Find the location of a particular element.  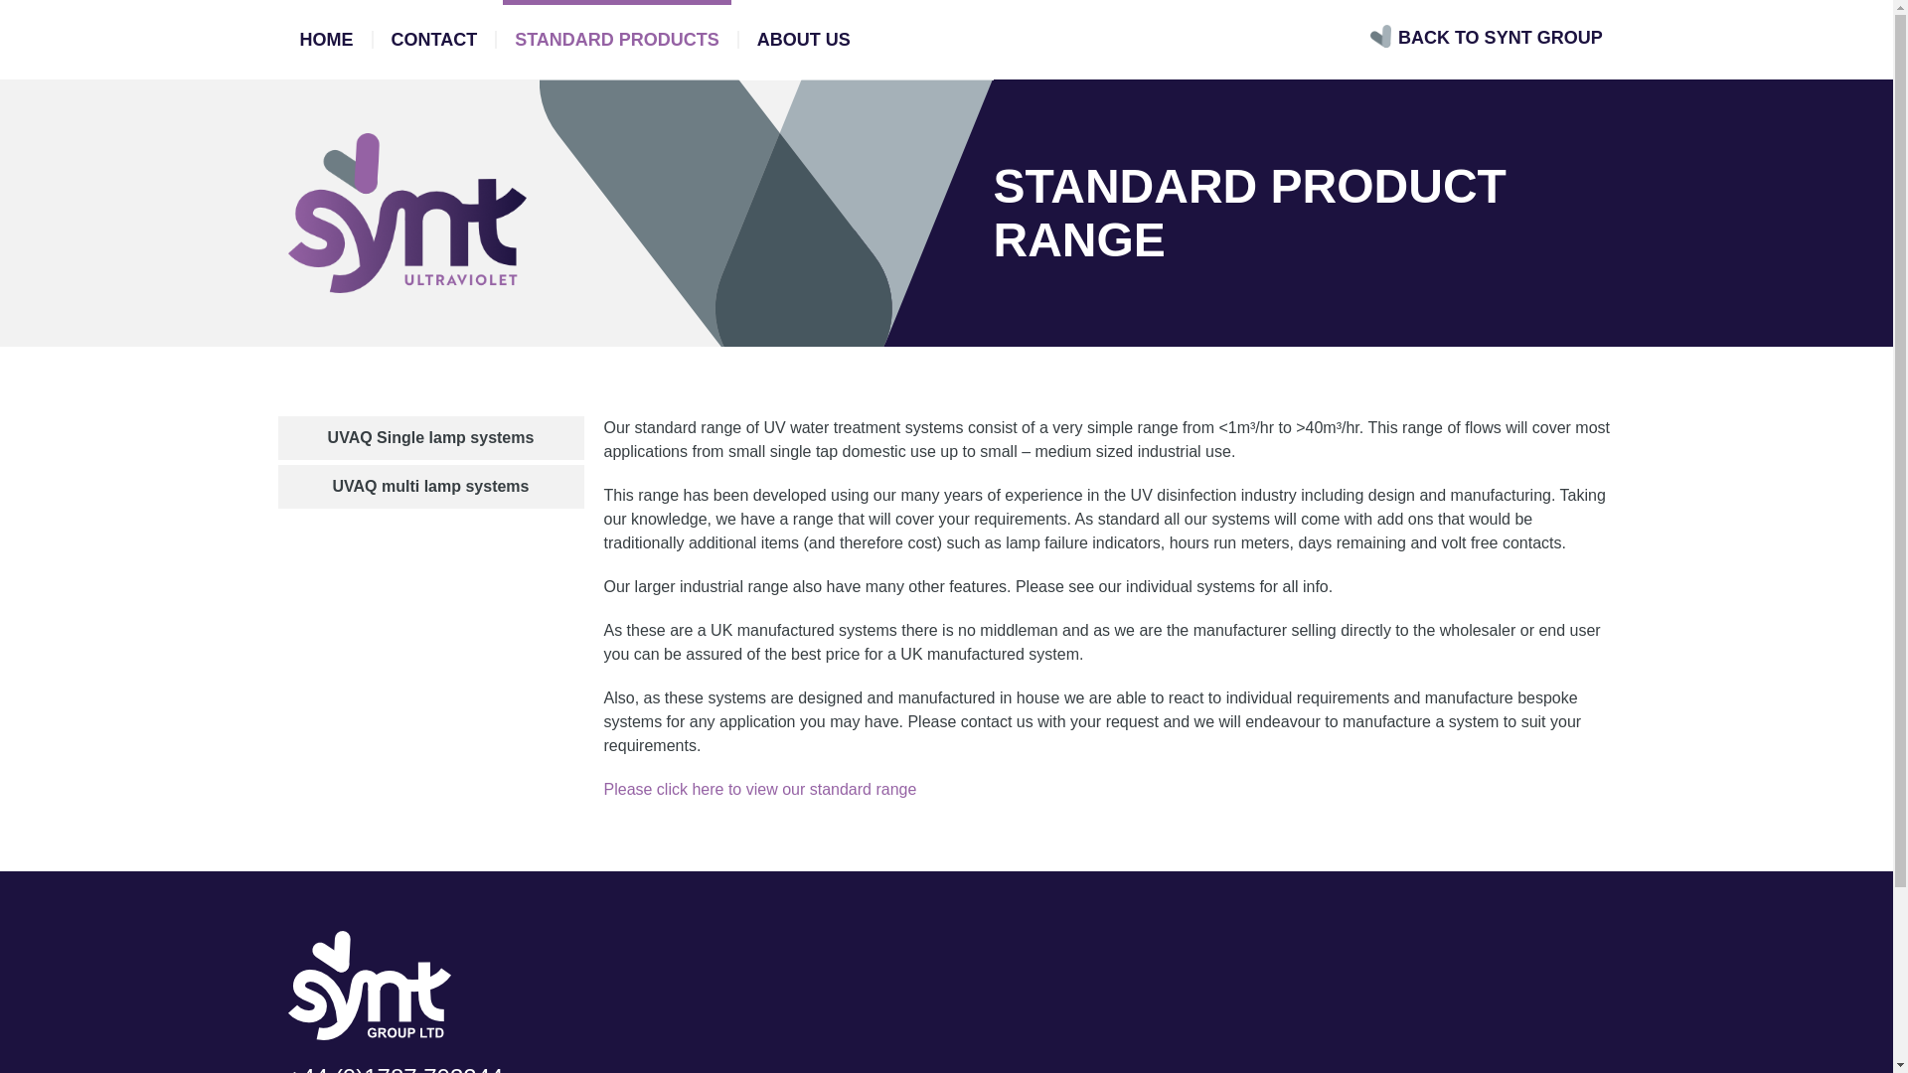

CONTACT is located at coordinates (435, 40).